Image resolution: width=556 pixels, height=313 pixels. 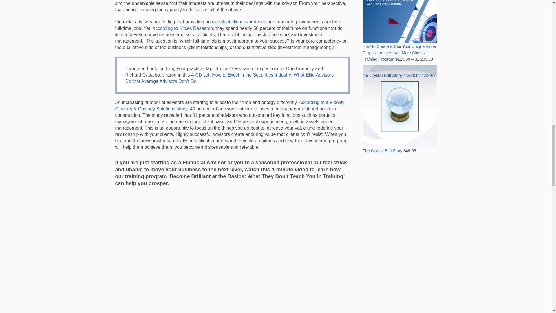 I want to click on according to Kitces Research, so click(x=182, y=28).